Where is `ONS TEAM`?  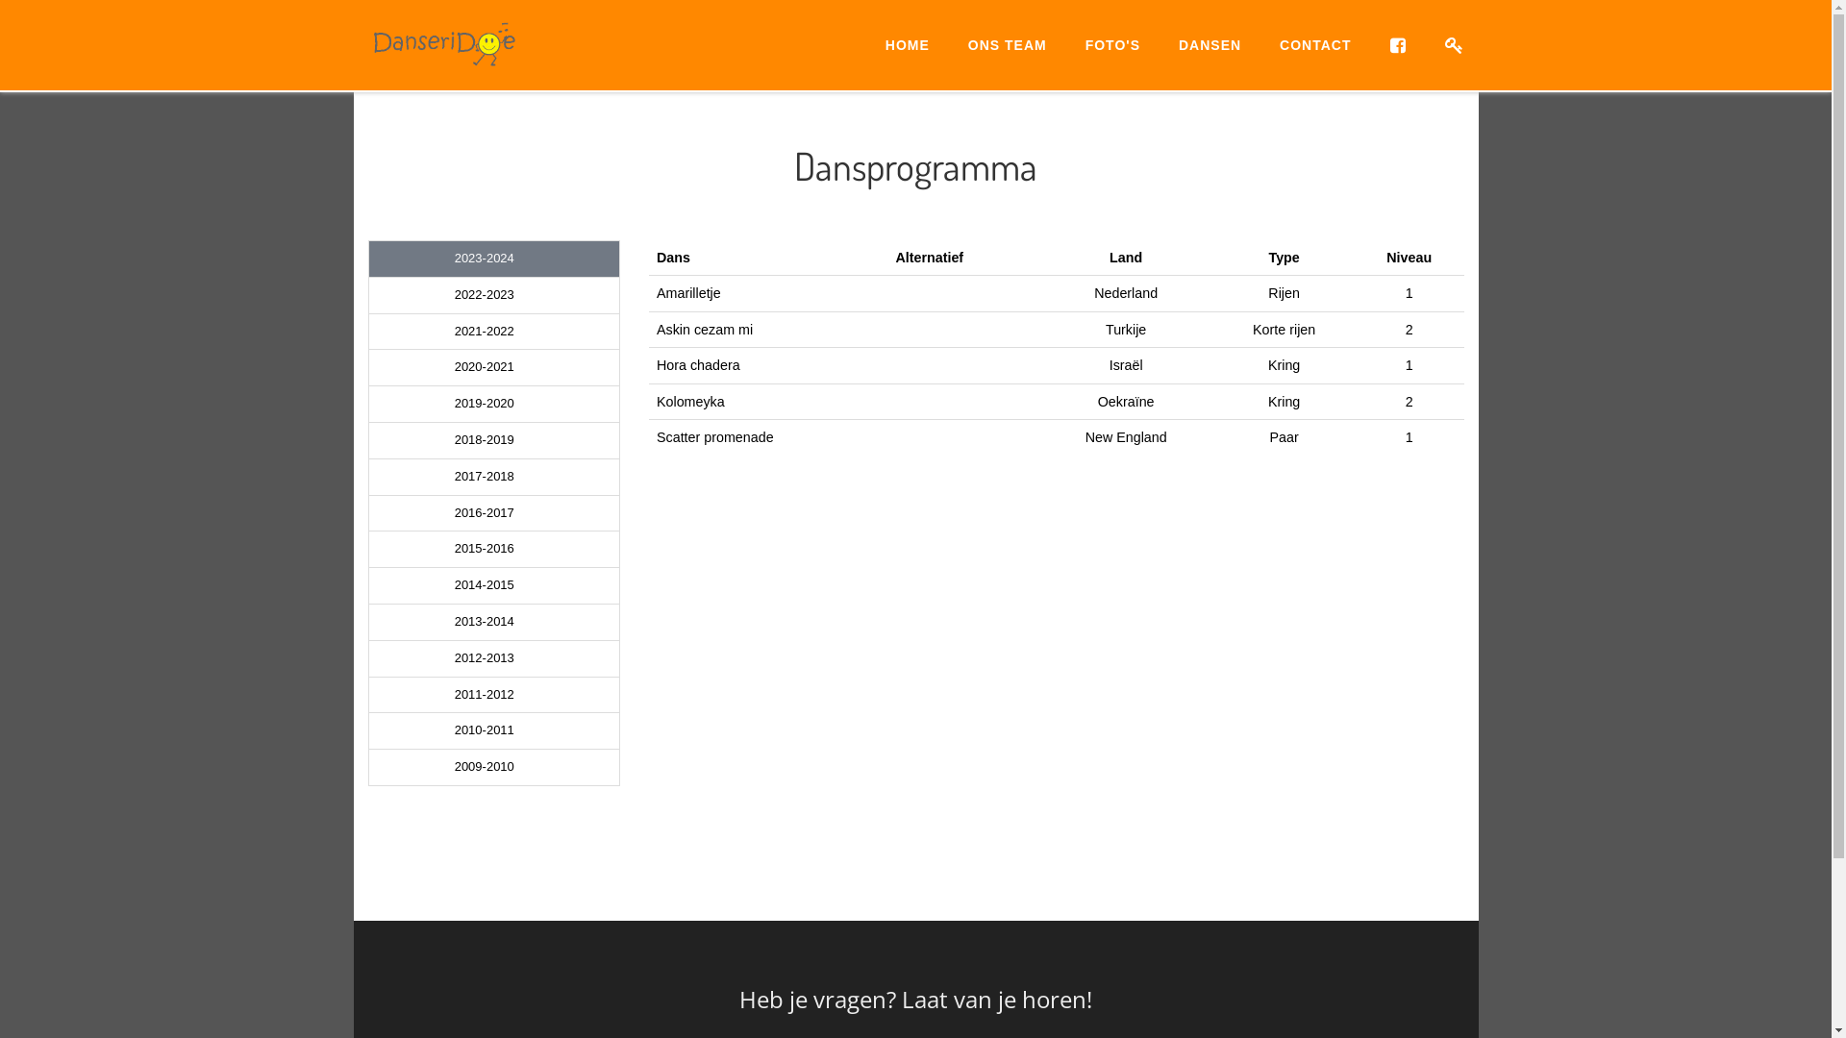
ONS TEAM is located at coordinates (1008, 45).